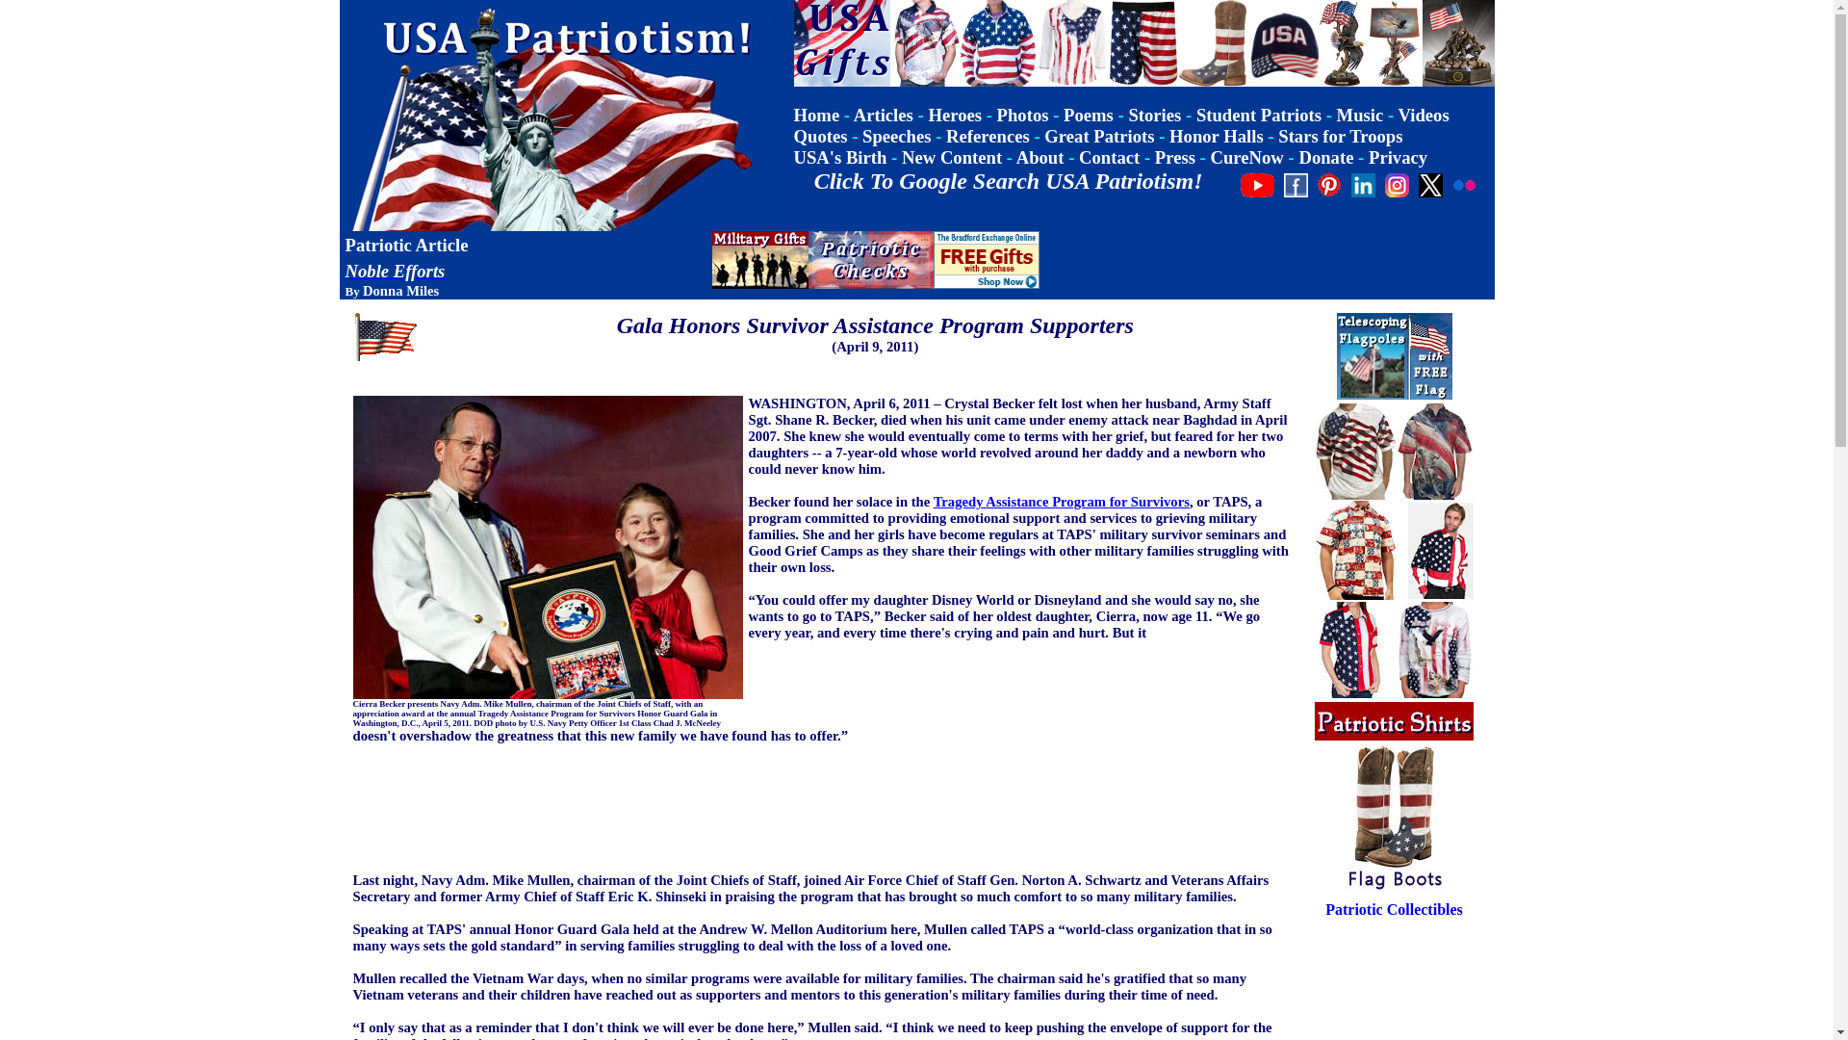 This screenshot has width=1848, height=1040. Describe the element at coordinates (1039, 157) in the screenshot. I see `About` at that location.